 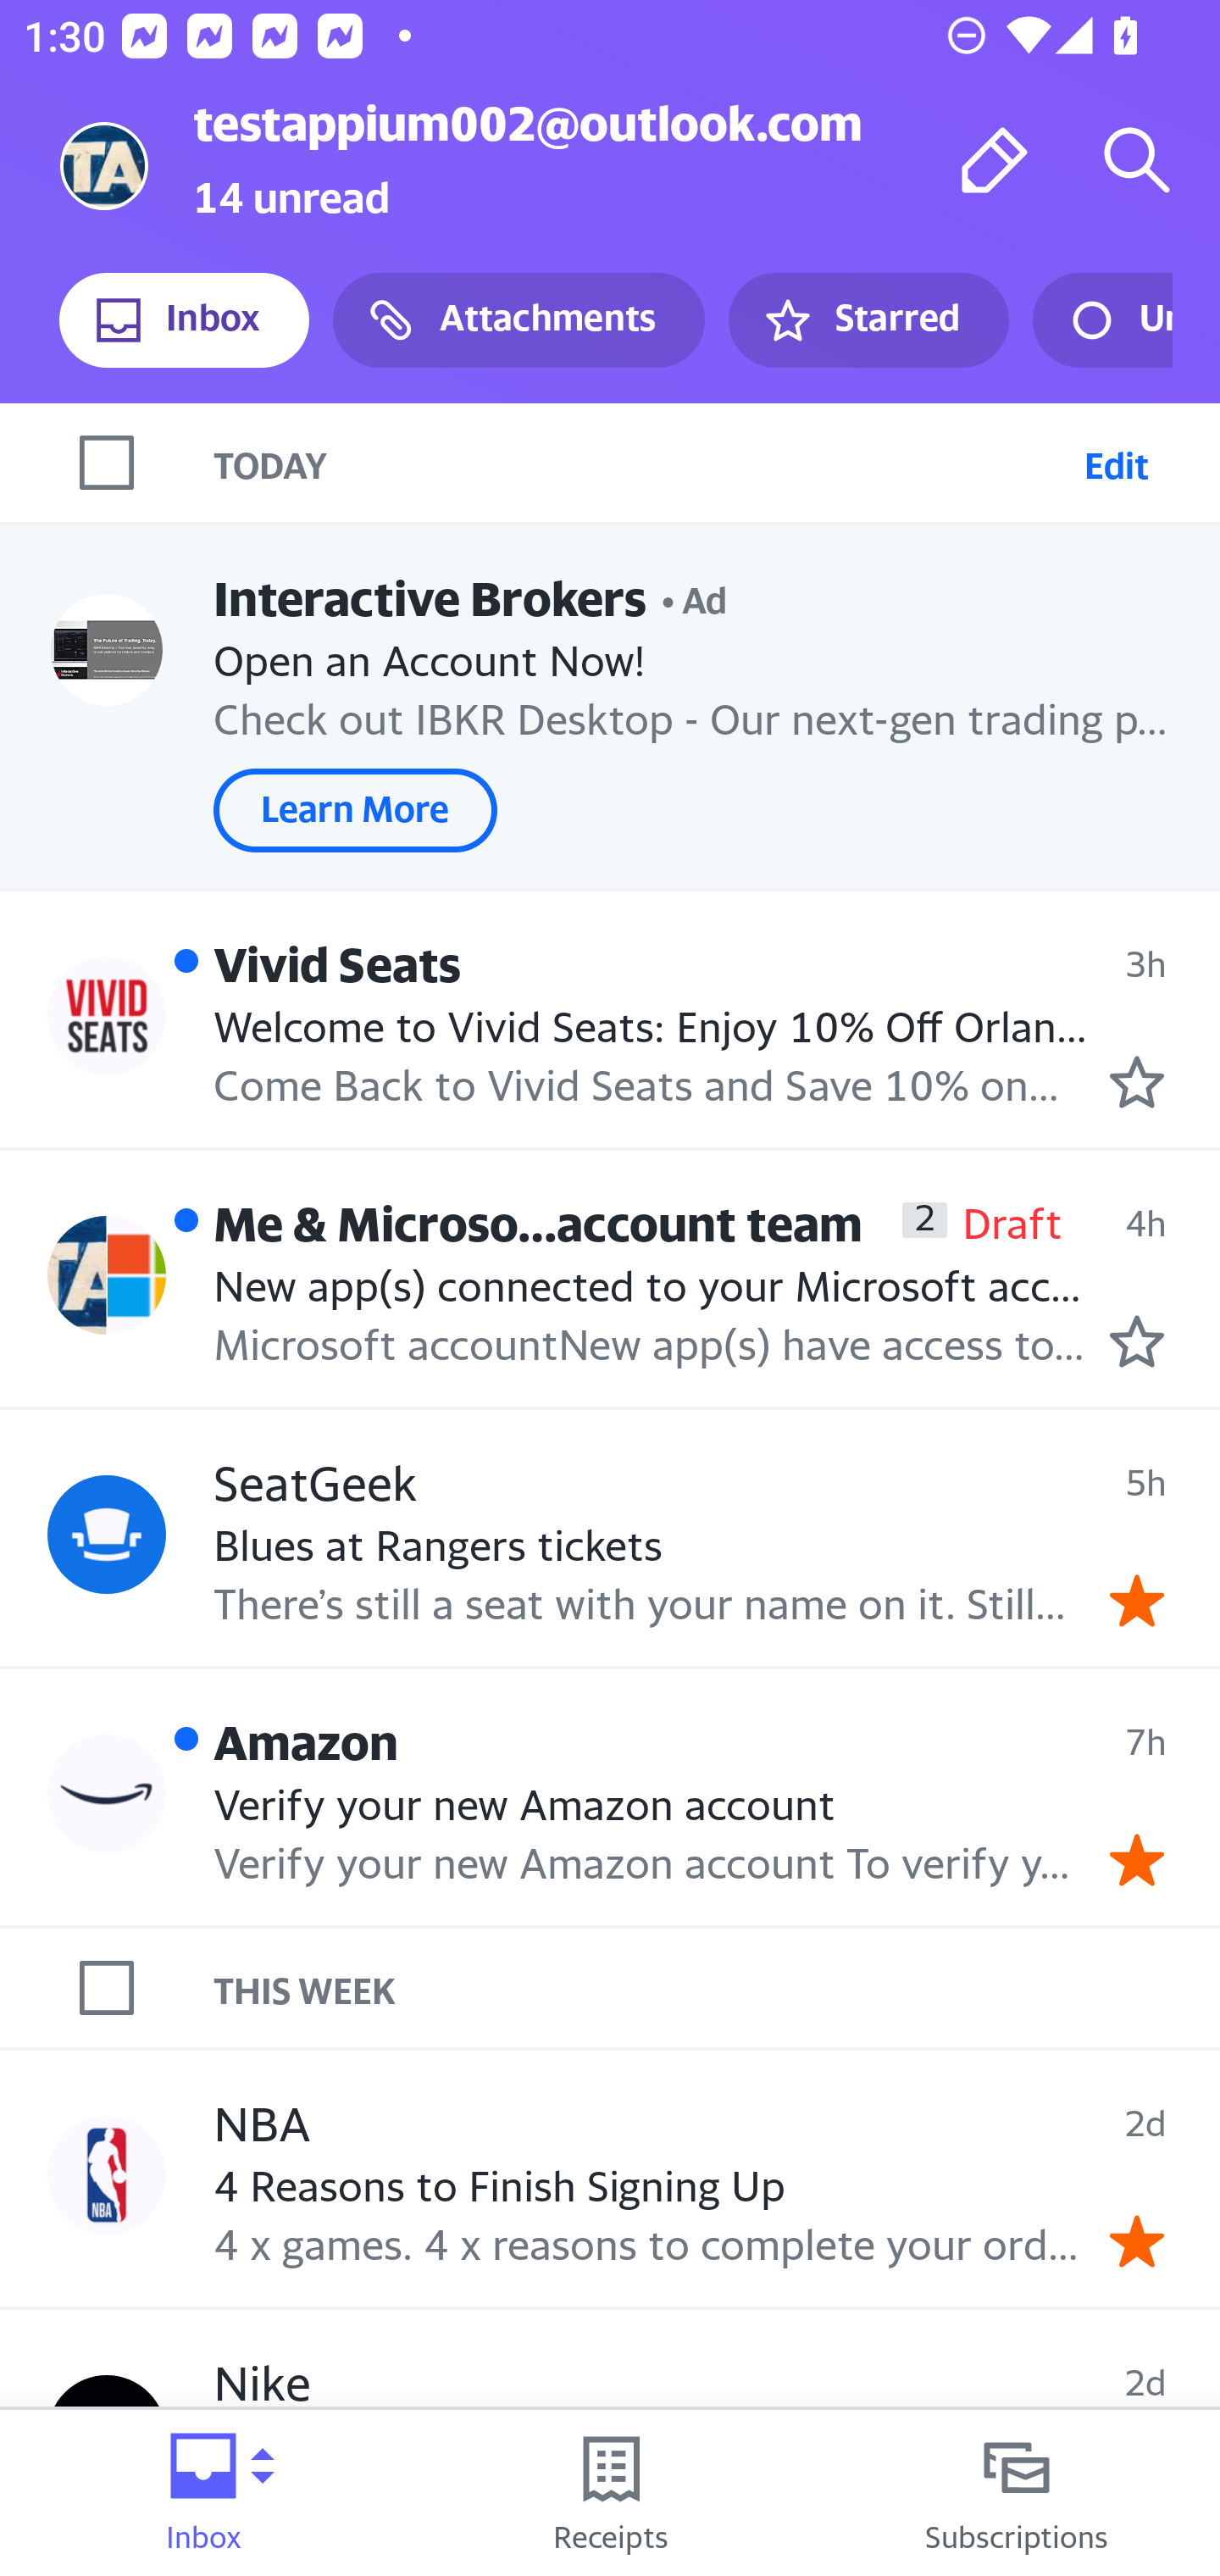 I want to click on Remove star., so click(x=1137, y=1861).